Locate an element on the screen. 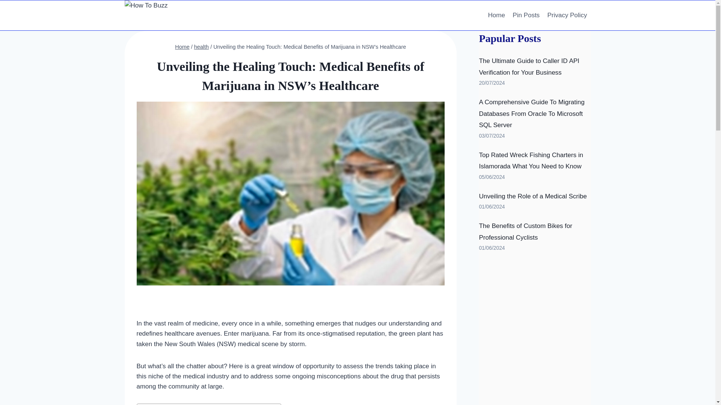  Pin Posts is located at coordinates (526, 15).